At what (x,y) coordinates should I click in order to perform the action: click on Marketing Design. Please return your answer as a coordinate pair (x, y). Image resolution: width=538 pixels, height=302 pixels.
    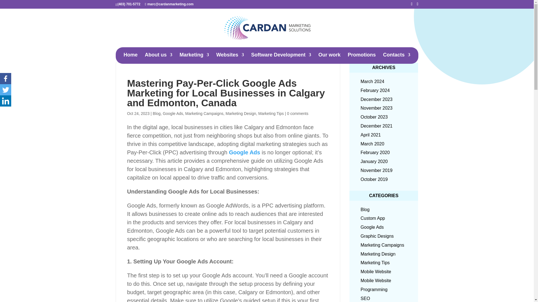
    Looking at the image, I should click on (240, 114).